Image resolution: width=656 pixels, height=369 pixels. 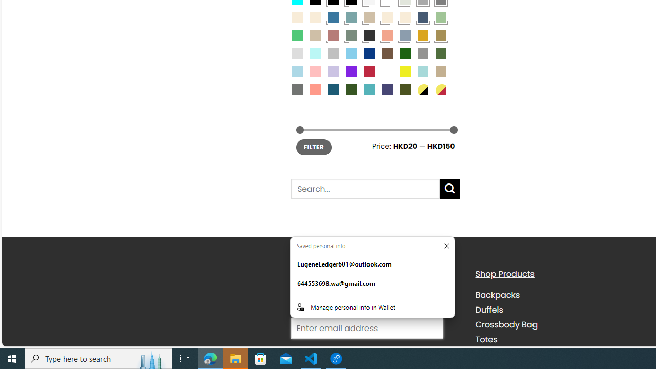 What do you see at coordinates (560, 295) in the screenshot?
I see `Backpacks` at bounding box center [560, 295].